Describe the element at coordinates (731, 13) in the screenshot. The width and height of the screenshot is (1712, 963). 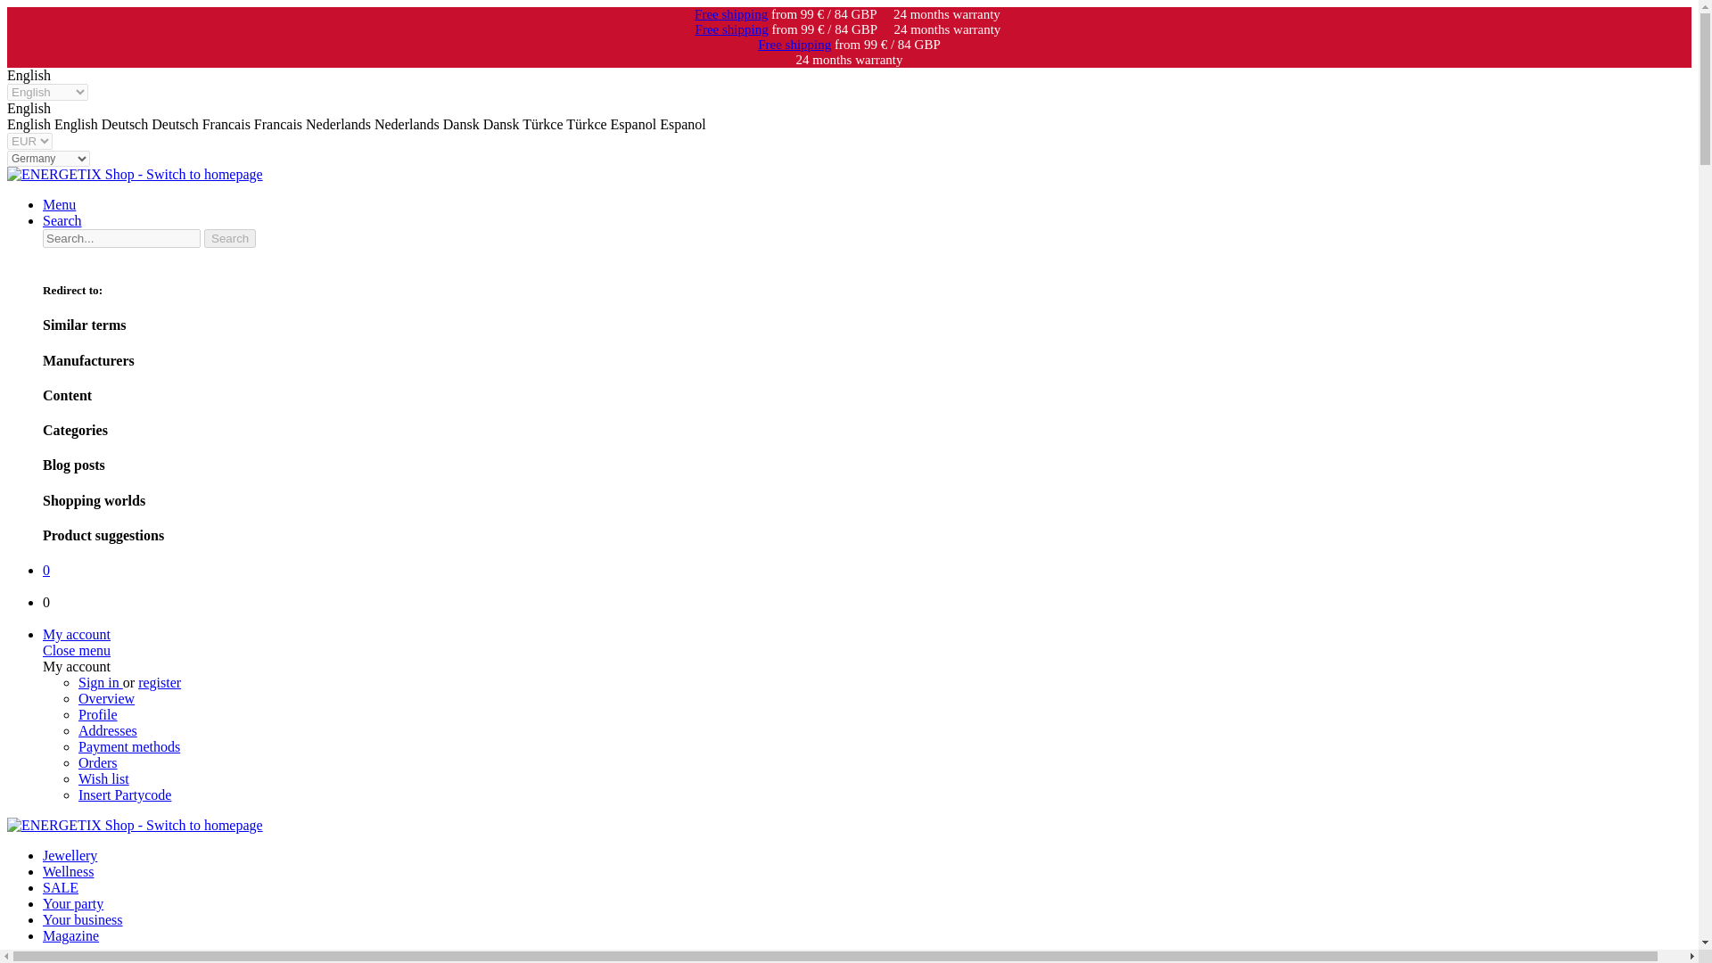
I see `Free shipping` at that location.